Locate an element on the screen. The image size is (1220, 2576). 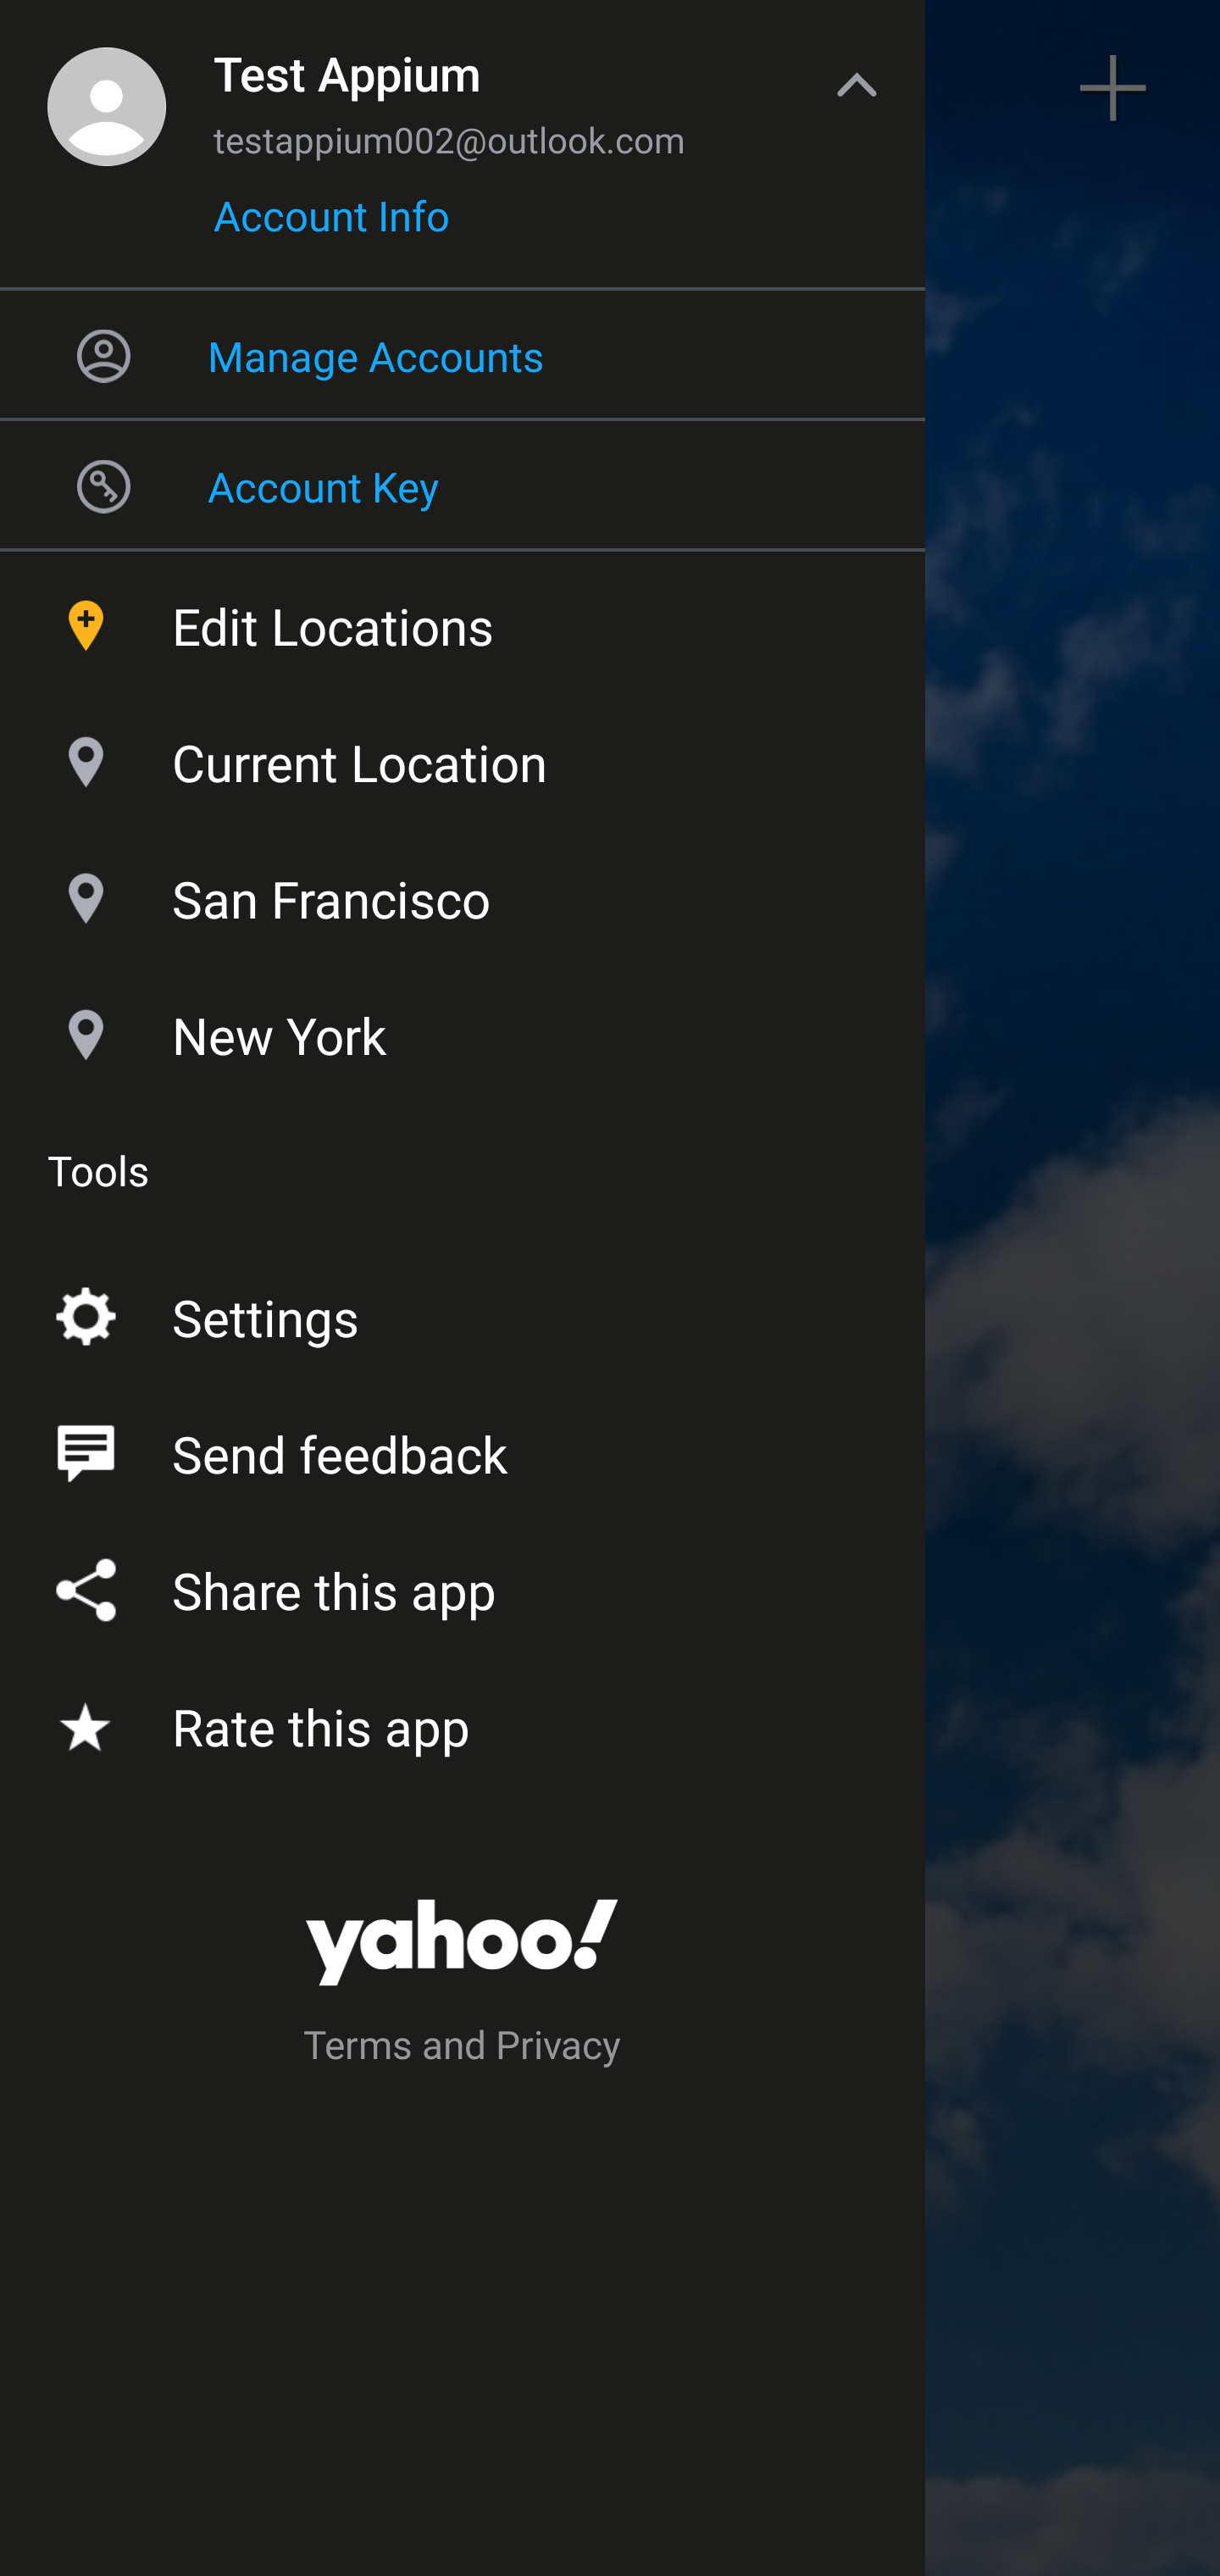
New York is located at coordinates (463, 1029).